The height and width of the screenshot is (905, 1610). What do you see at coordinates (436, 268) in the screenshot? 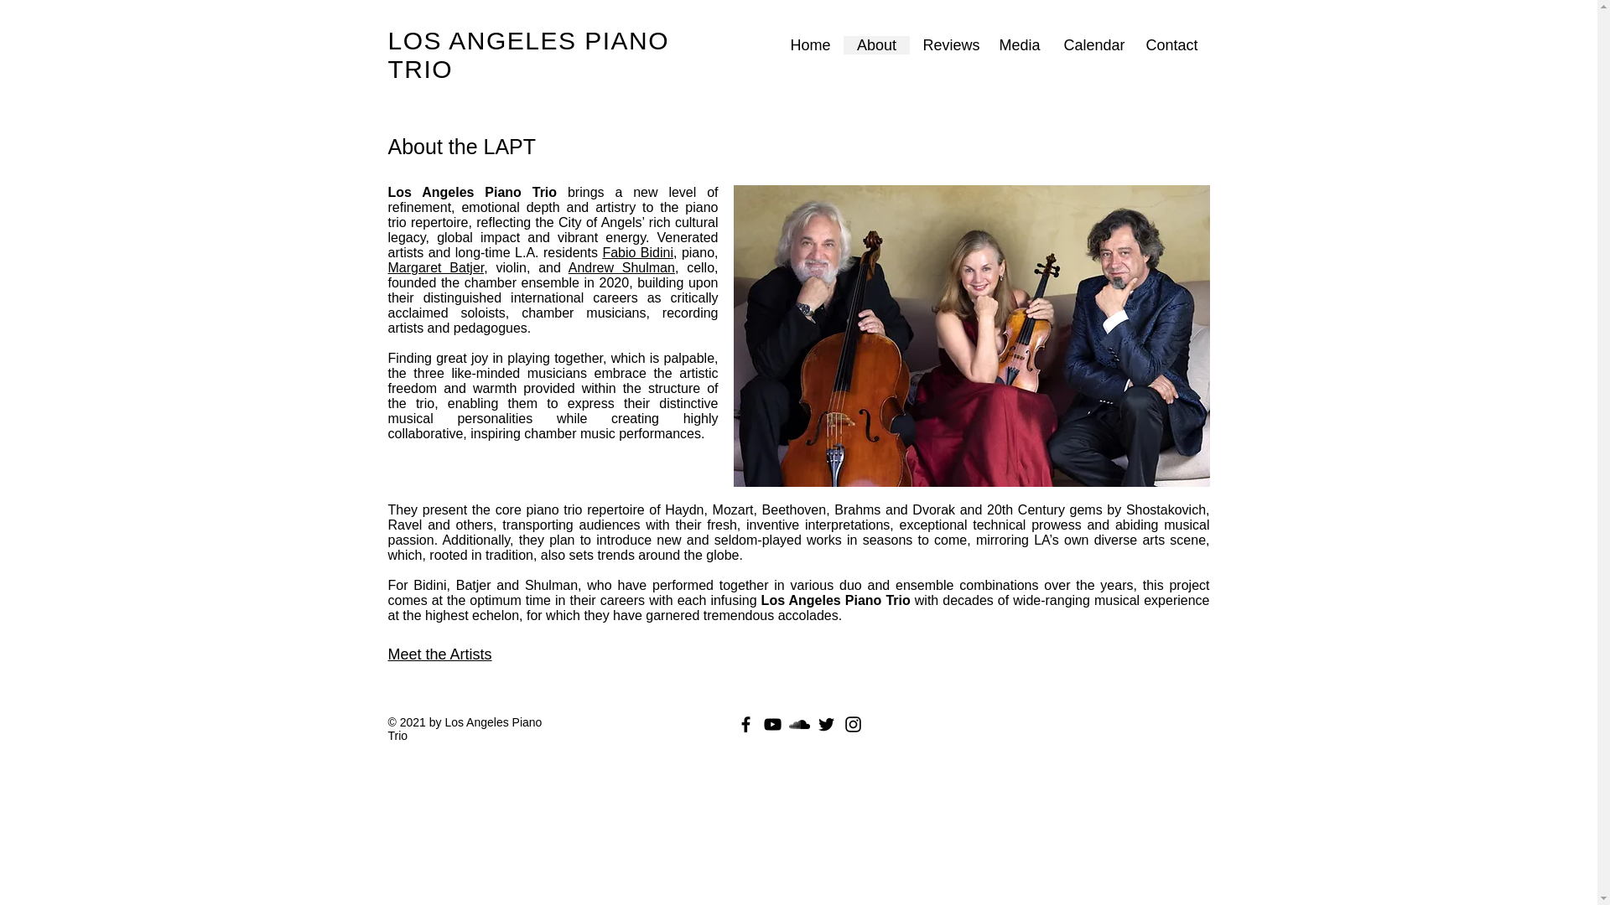
I see `Margaret Batjer` at bounding box center [436, 268].